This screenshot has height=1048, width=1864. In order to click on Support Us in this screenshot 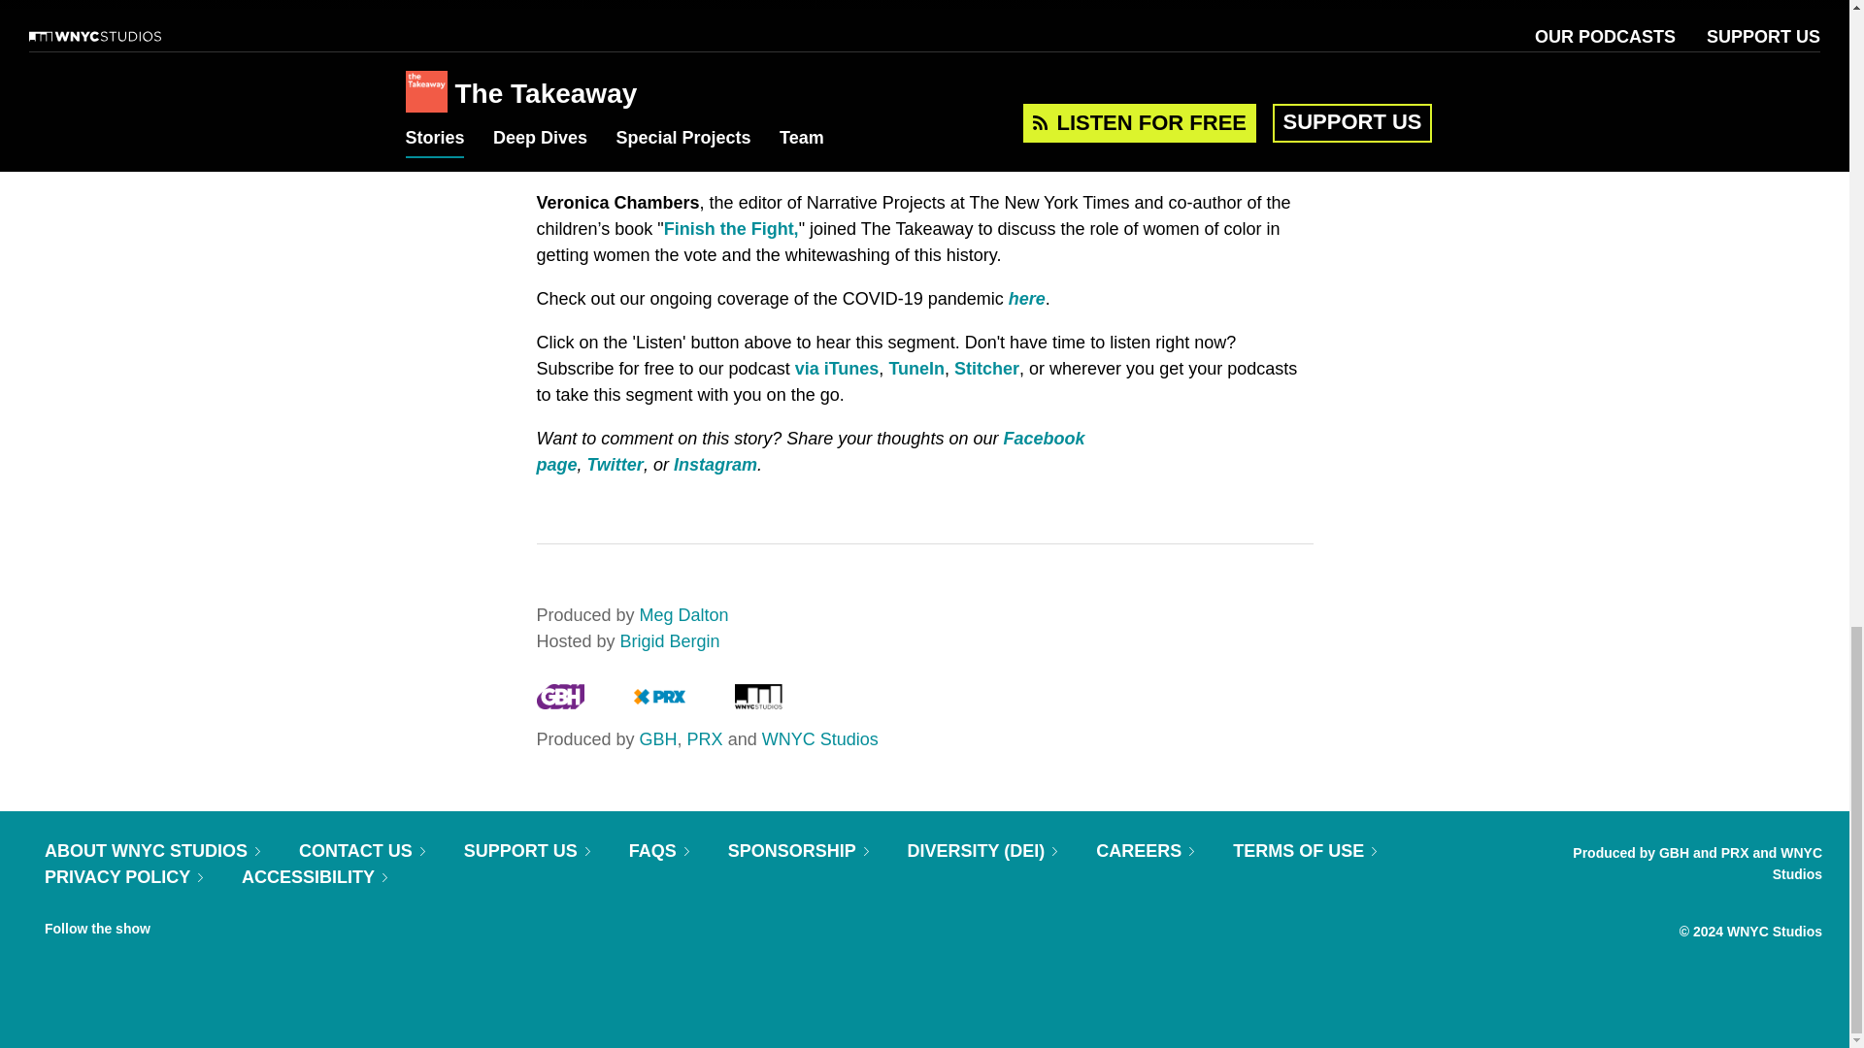, I will do `click(527, 850)`.